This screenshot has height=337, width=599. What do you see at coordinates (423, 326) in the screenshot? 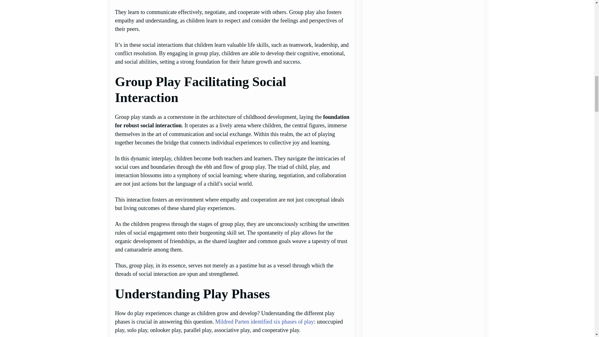
I see `Best Toys For 3 Month Old Babies 20` at bounding box center [423, 326].